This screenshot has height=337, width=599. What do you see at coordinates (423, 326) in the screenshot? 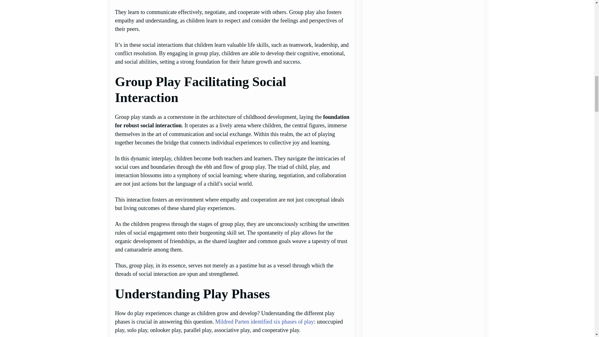
I see `Best Toys For 3 Month Old Babies 20` at bounding box center [423, 326].